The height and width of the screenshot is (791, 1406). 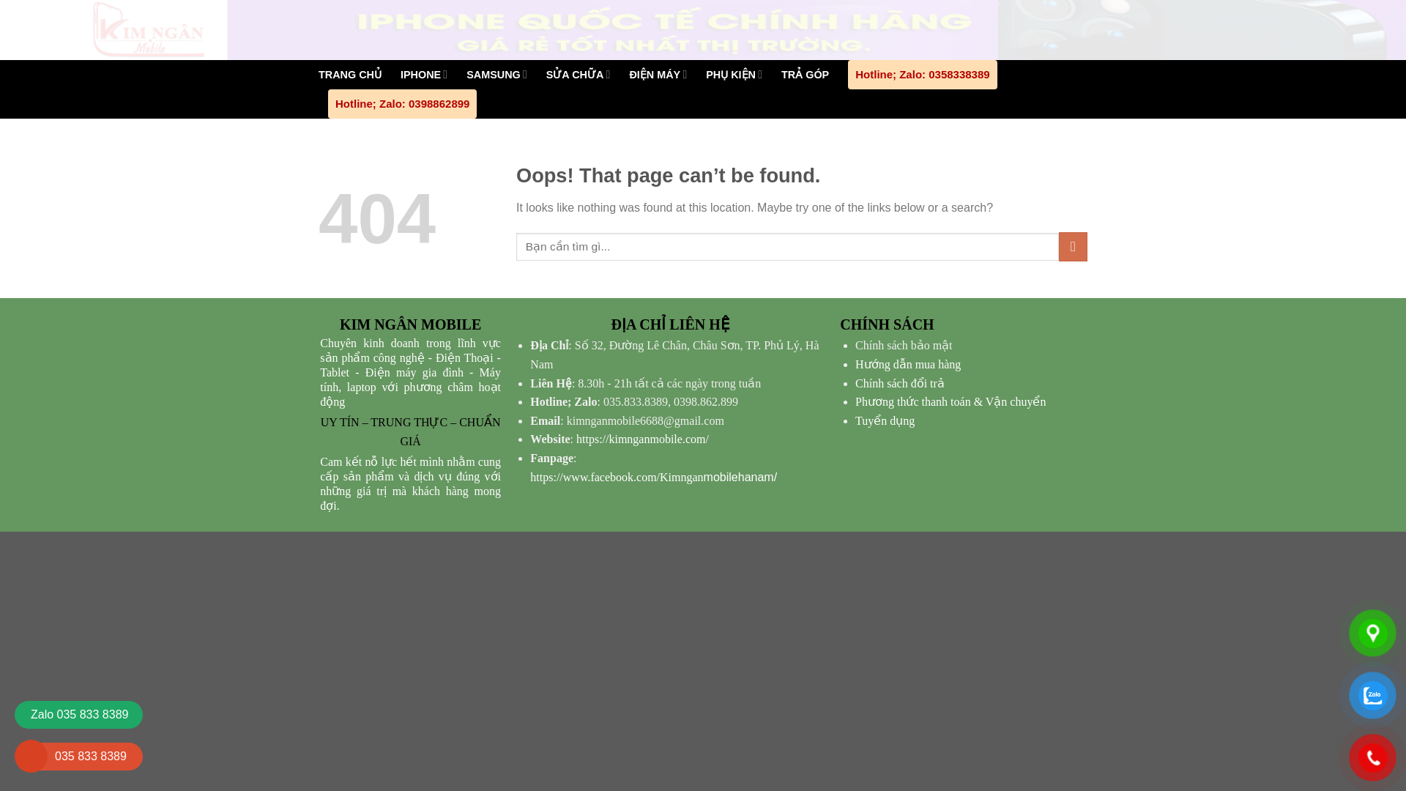 I want to click on IPHONE, so click(x=423, y=74).